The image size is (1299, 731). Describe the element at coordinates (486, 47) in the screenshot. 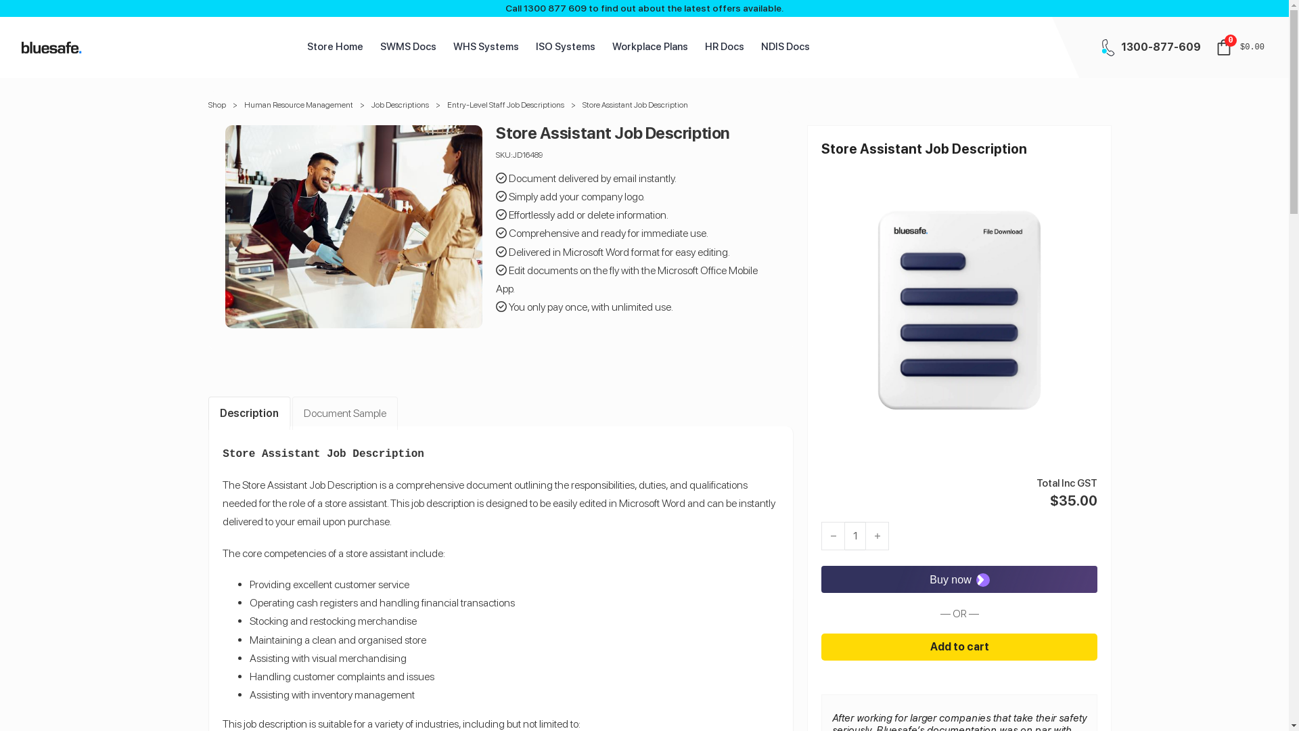

I see `WHS Systems` at that location.